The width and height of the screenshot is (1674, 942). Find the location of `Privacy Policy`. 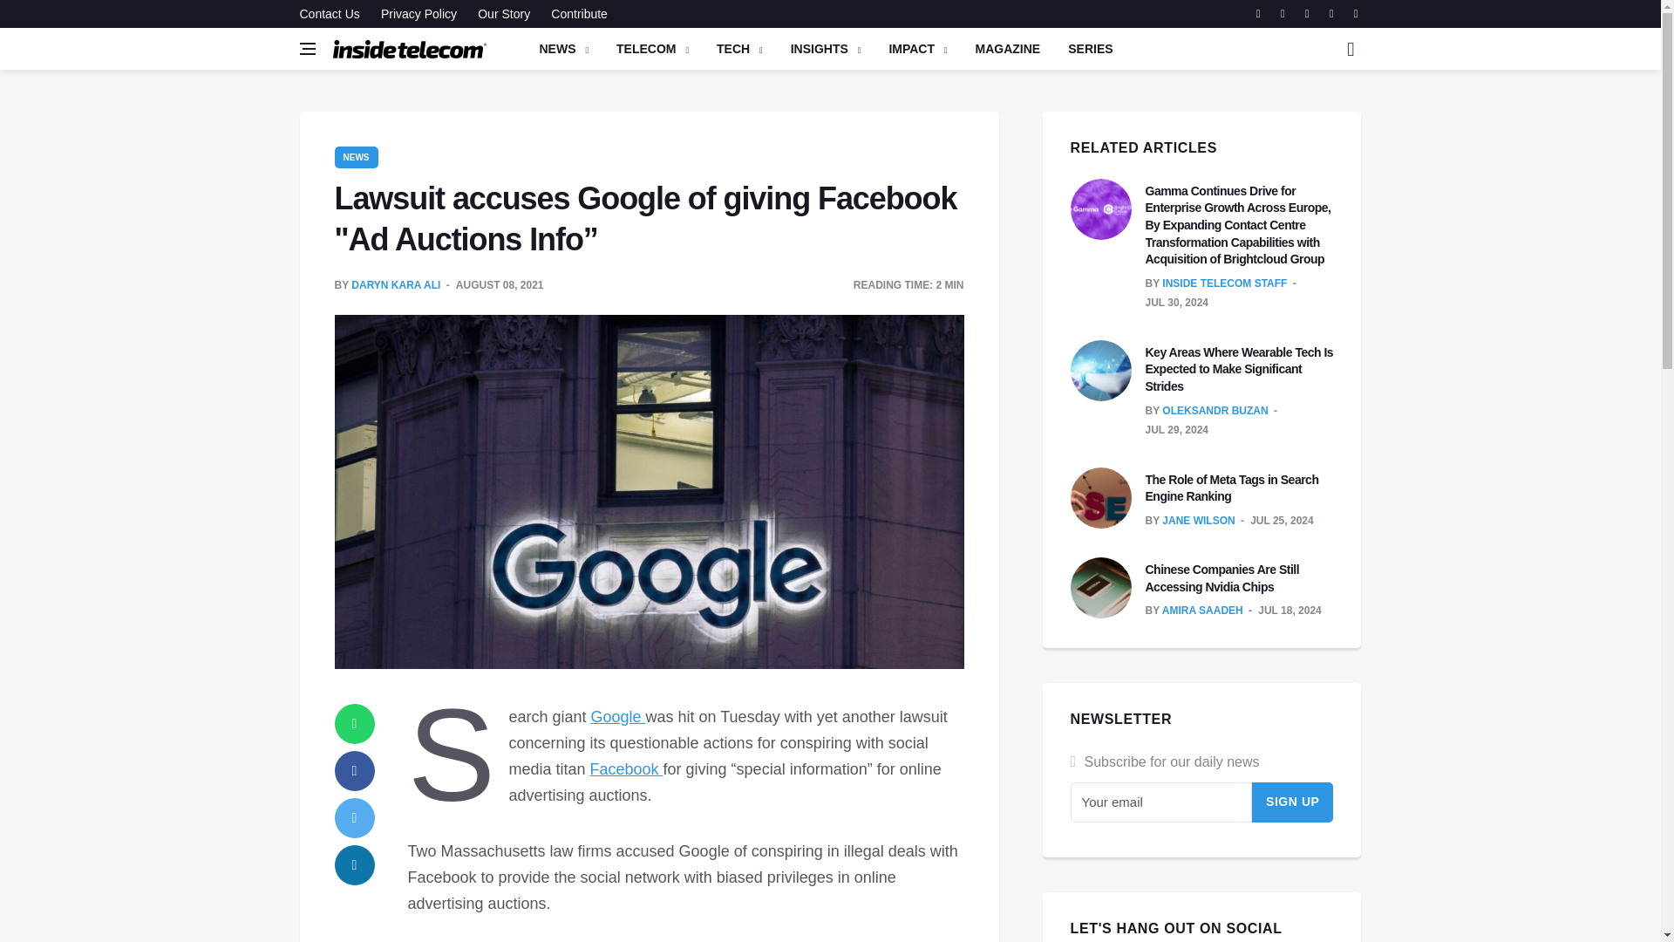

Privacy Policy is located at coordinates (418, 14).